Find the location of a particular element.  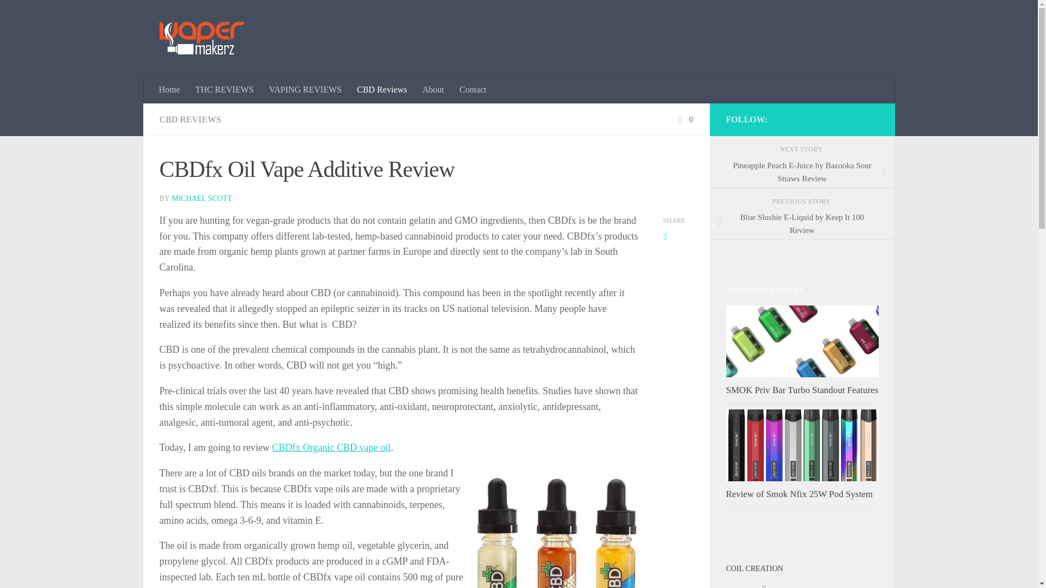

Skip to content is located at coordinates (42, 15).